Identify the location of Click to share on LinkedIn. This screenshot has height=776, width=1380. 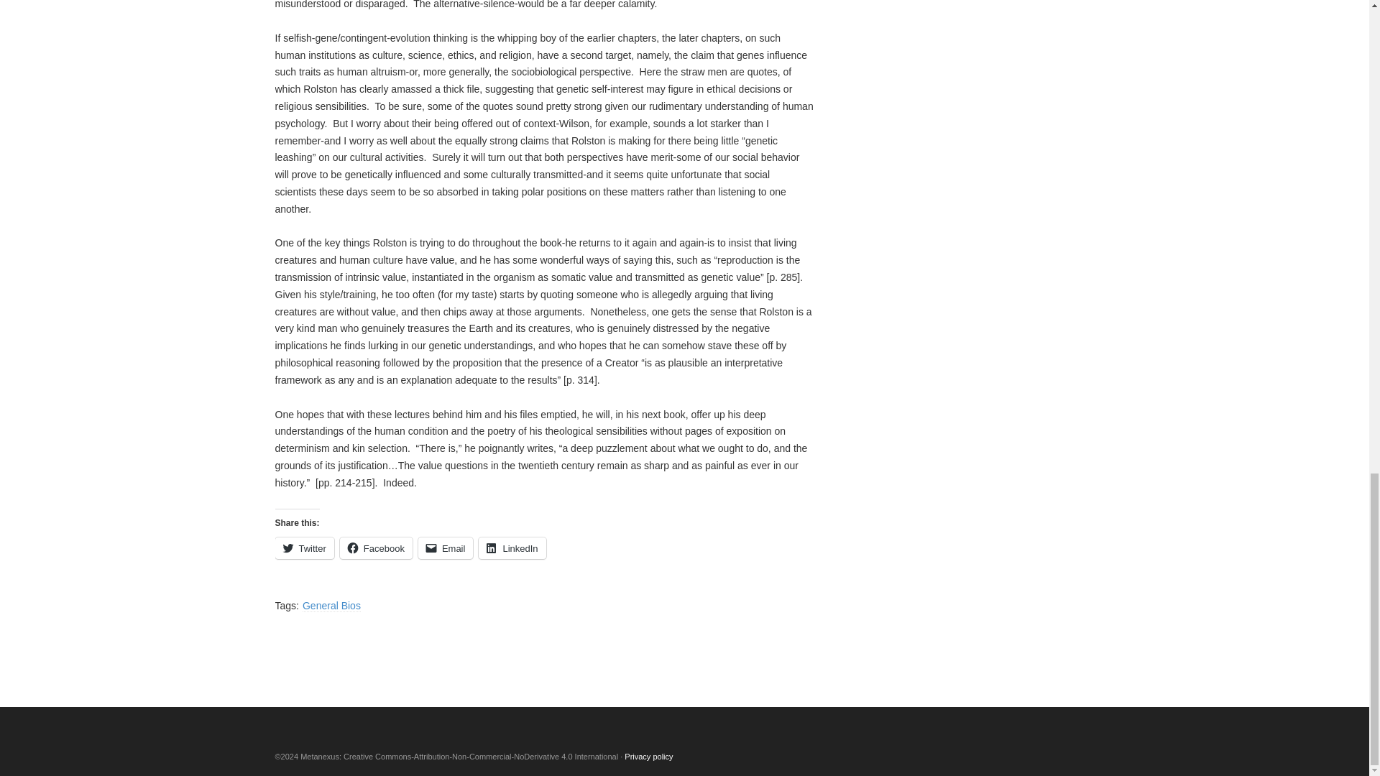
(512, 548).